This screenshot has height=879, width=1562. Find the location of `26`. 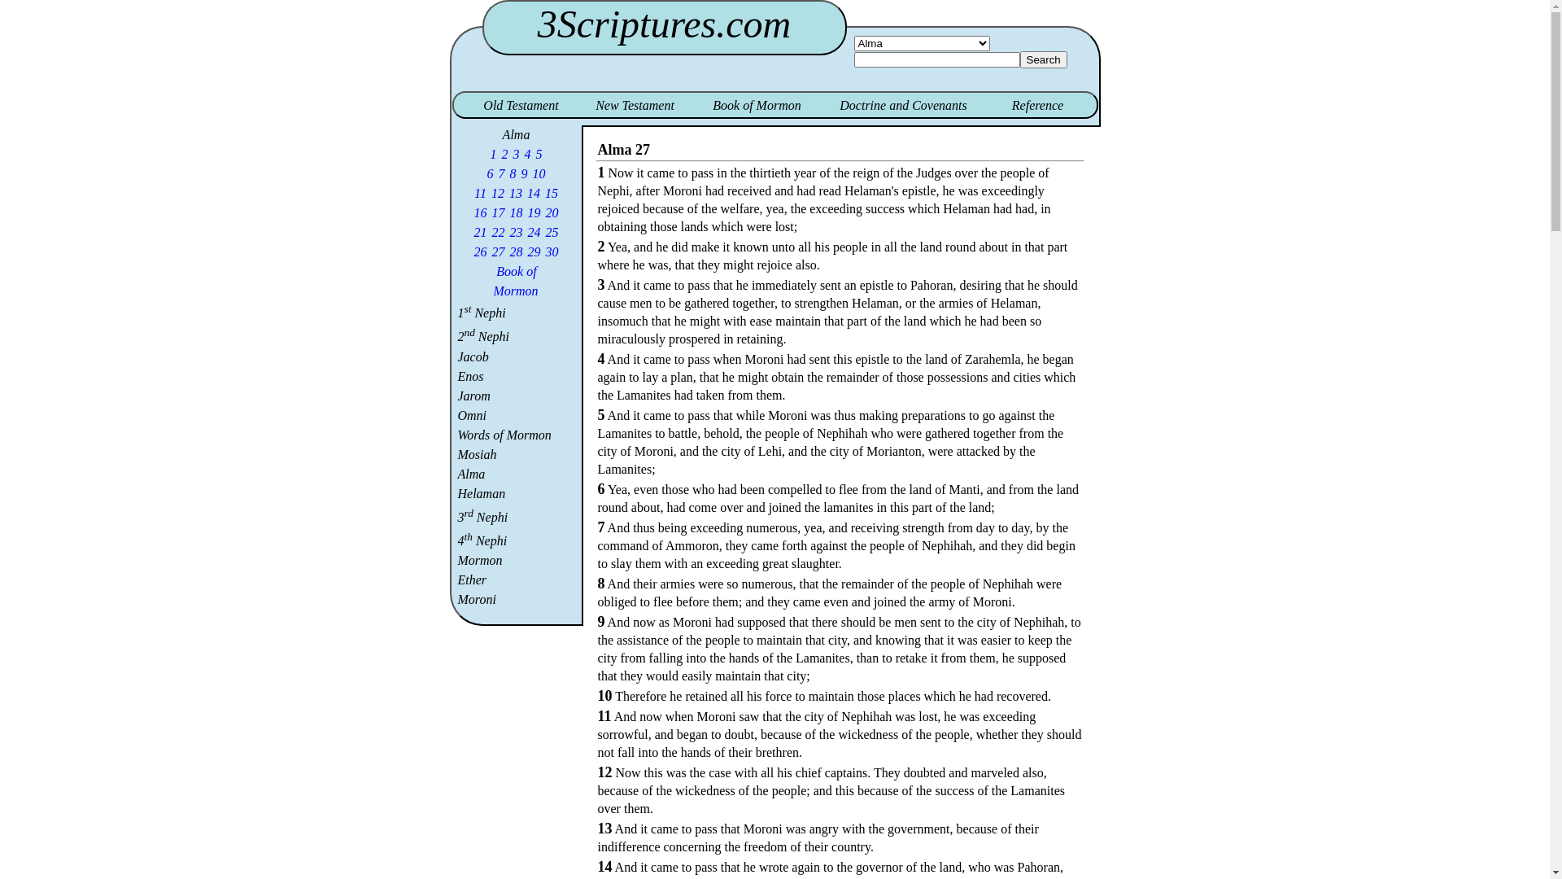

26 is located at coordinates (481, 252).